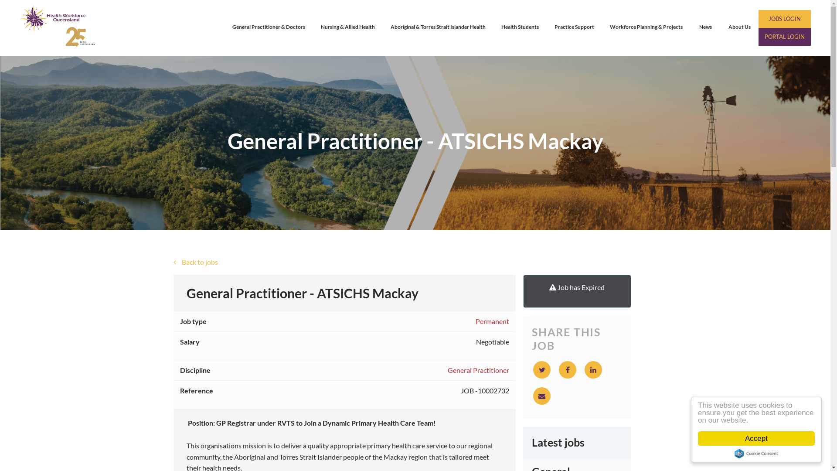  Describe the element at coordinates (756, 454) in the screenshot. I see `Cookie Consent plugin for the EU cookie law` at that location.